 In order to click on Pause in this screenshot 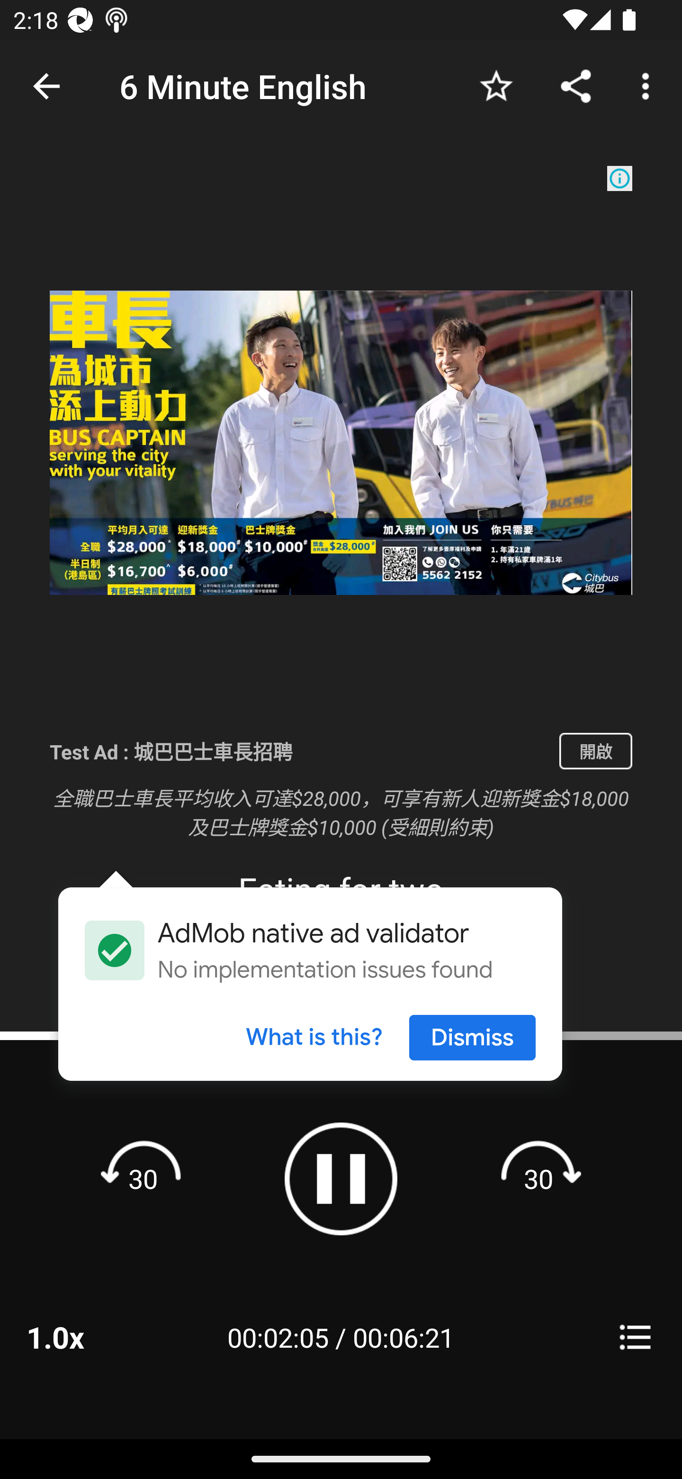, I will do `click(341, 1178)`.